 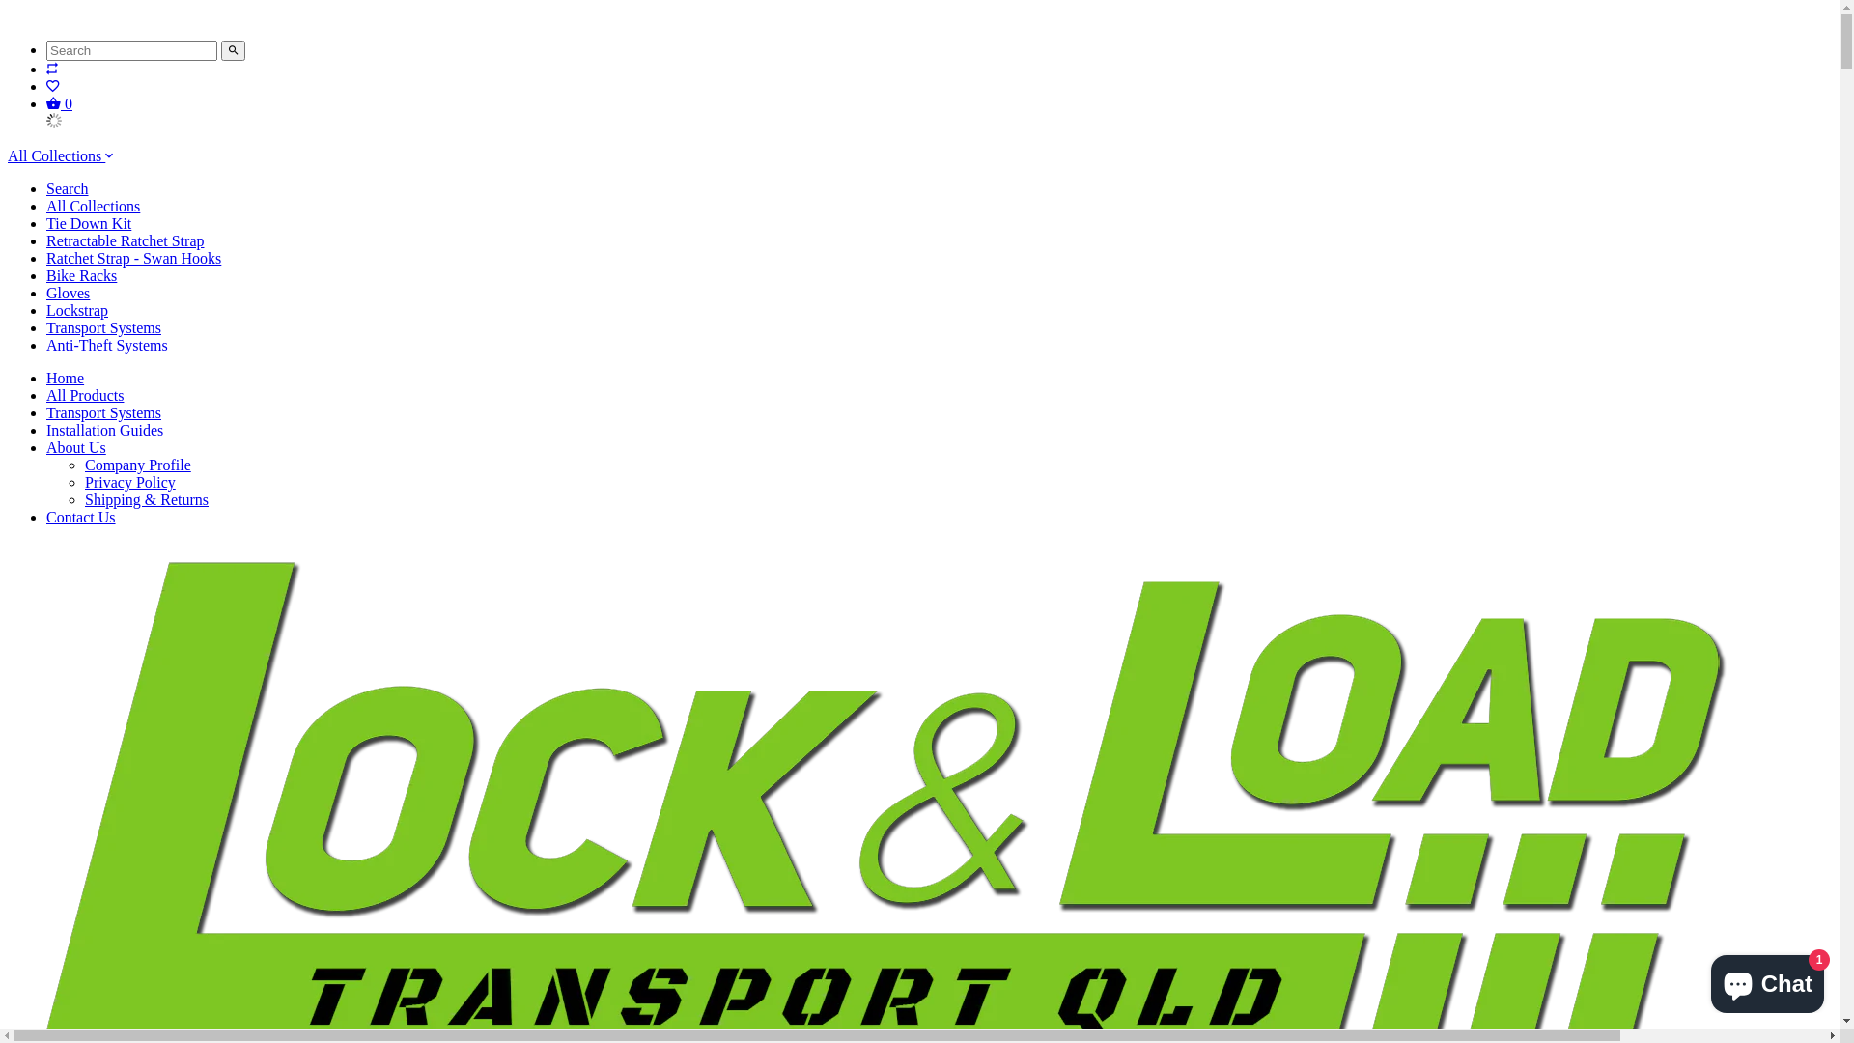 I want to click on Company Profile, so click(x=138, y=465).